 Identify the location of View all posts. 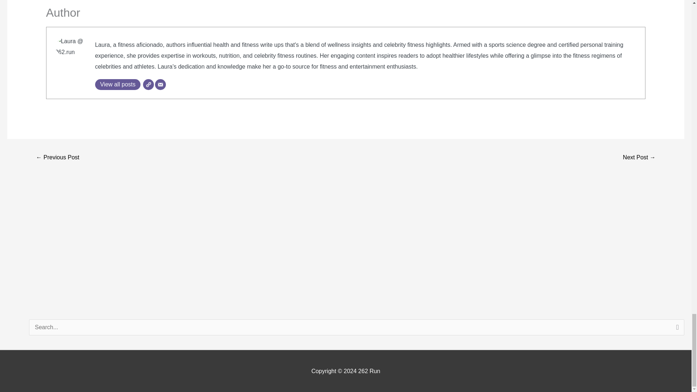
(118, 85).